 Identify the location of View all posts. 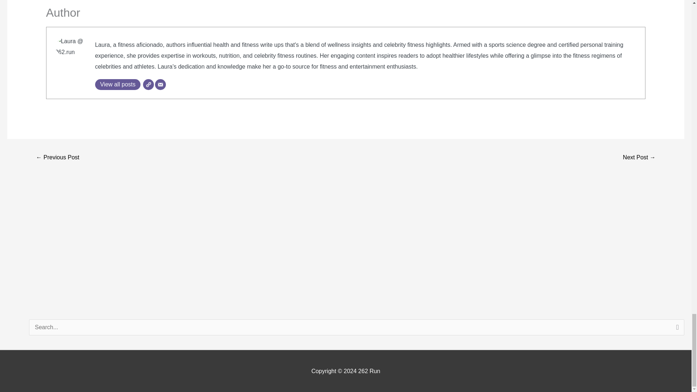
(118, 85).